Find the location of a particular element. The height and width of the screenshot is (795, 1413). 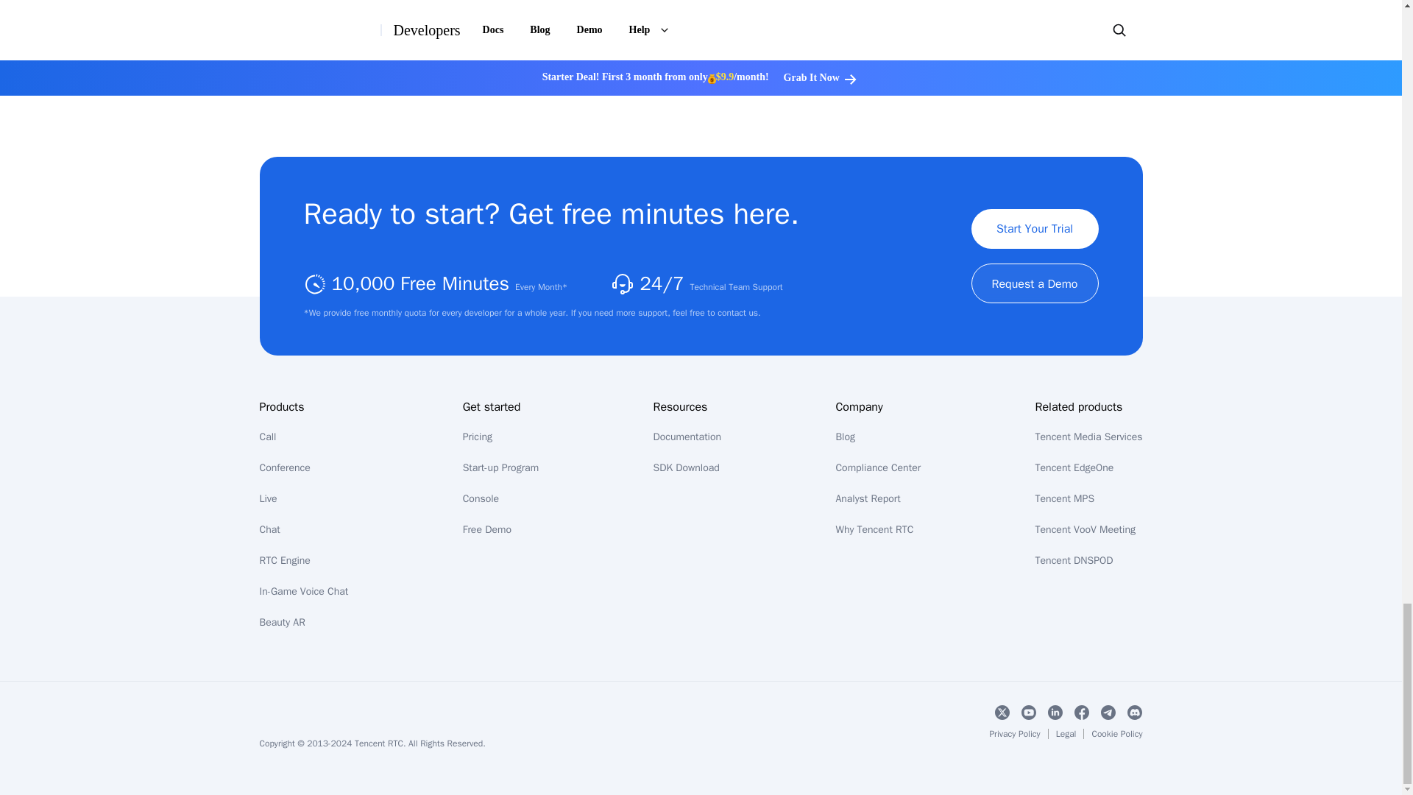

Why Choose Tencent RTC for Building a Live Chat App? is located at coordinates (458, 40).